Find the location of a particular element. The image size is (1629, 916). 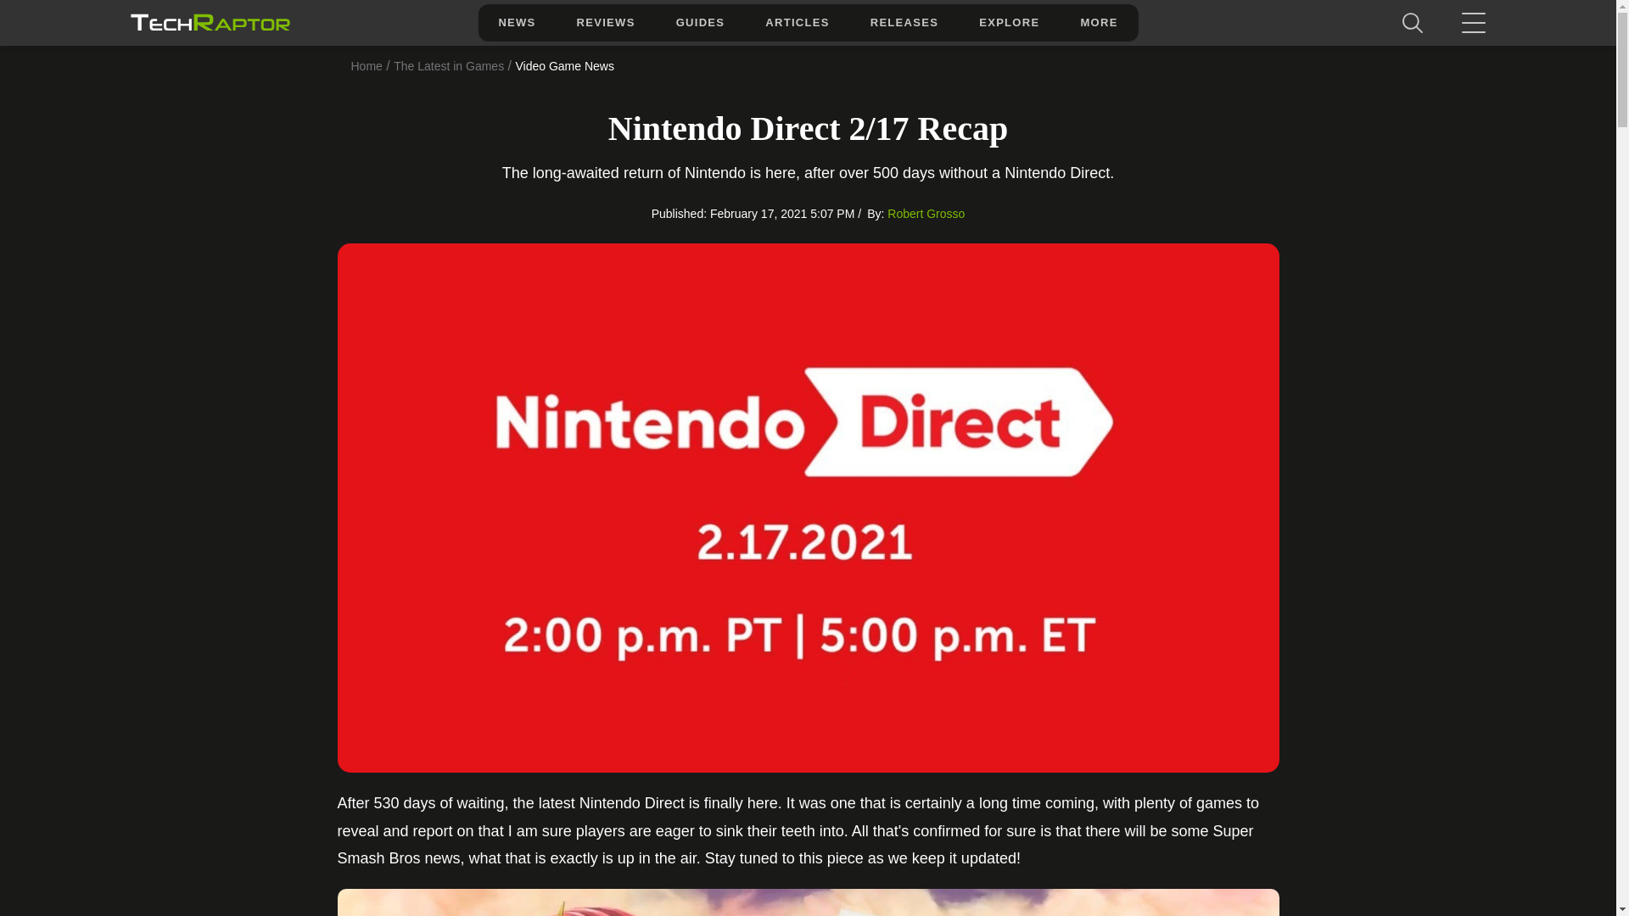

ARTICLES is located at coordinates (796, 22).